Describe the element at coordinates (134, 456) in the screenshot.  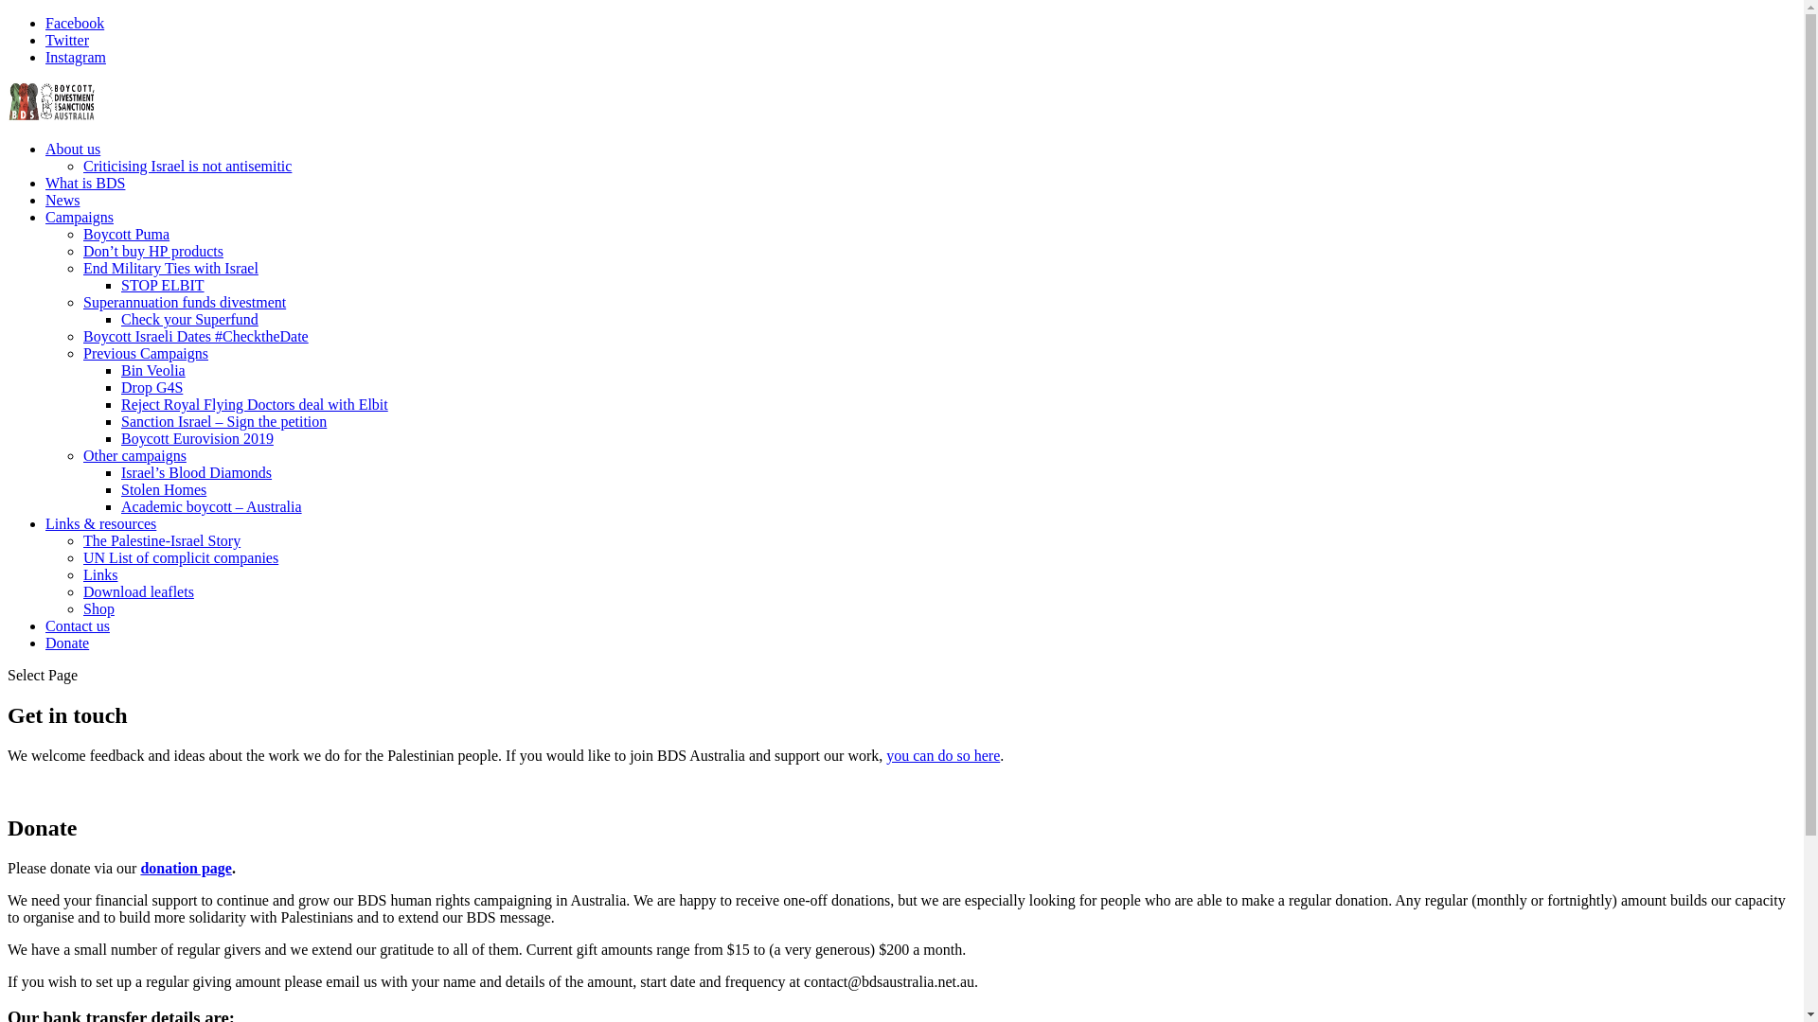
I see `Other campaigns` at that location.